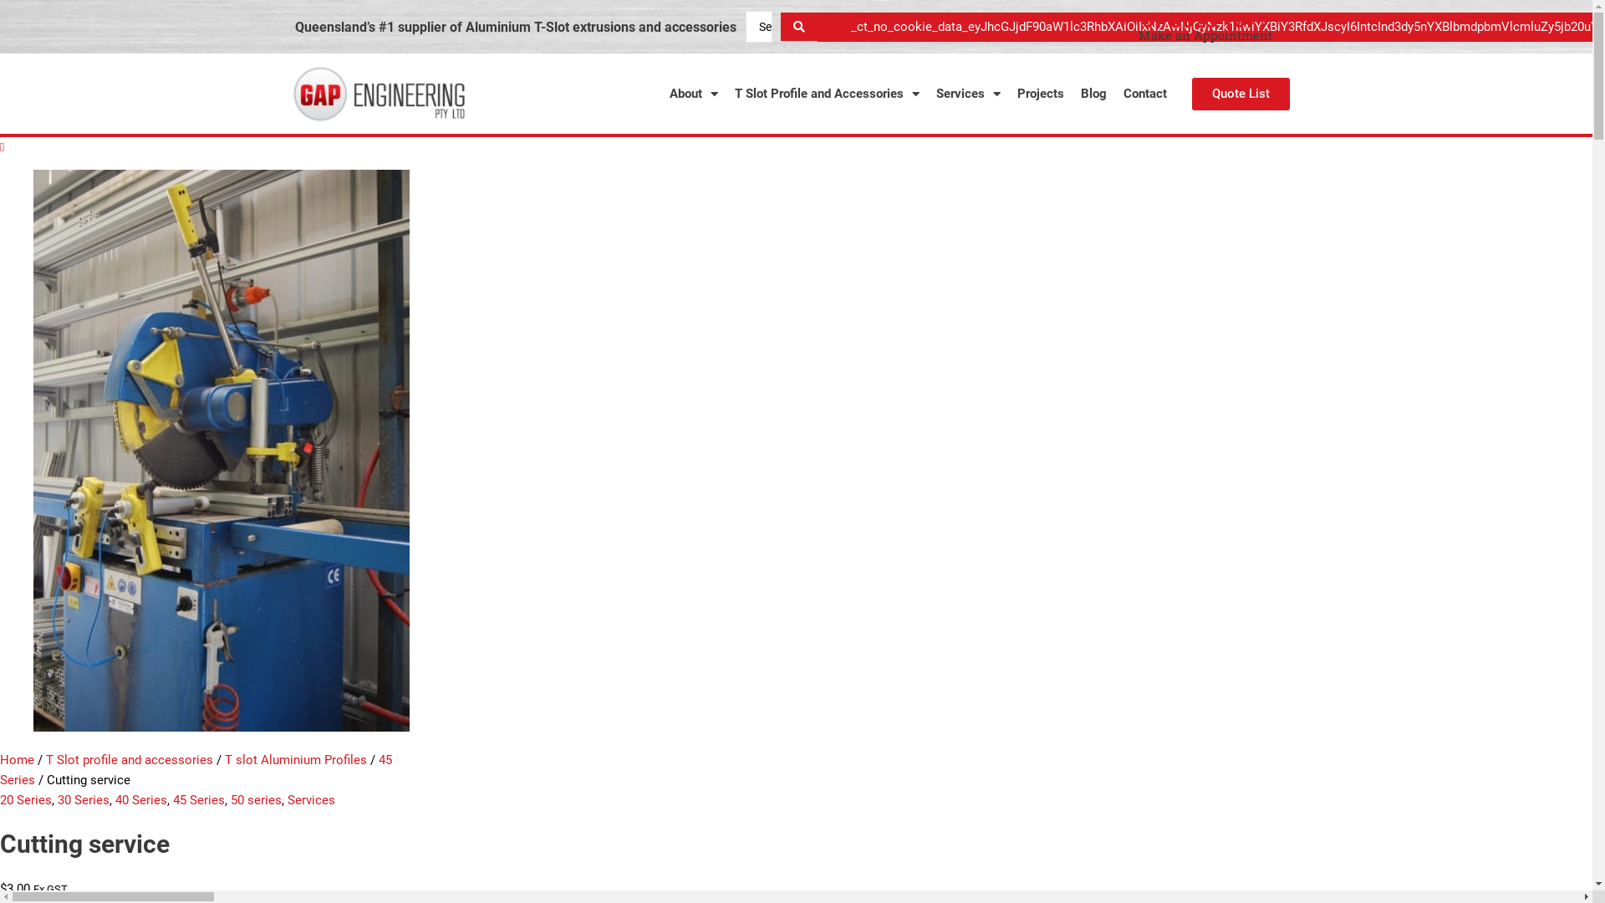 This screenshot has height=903, width=1605. Describe the element at coordinates (1041, 94) in the screenshot. I see `Projects` at that location.